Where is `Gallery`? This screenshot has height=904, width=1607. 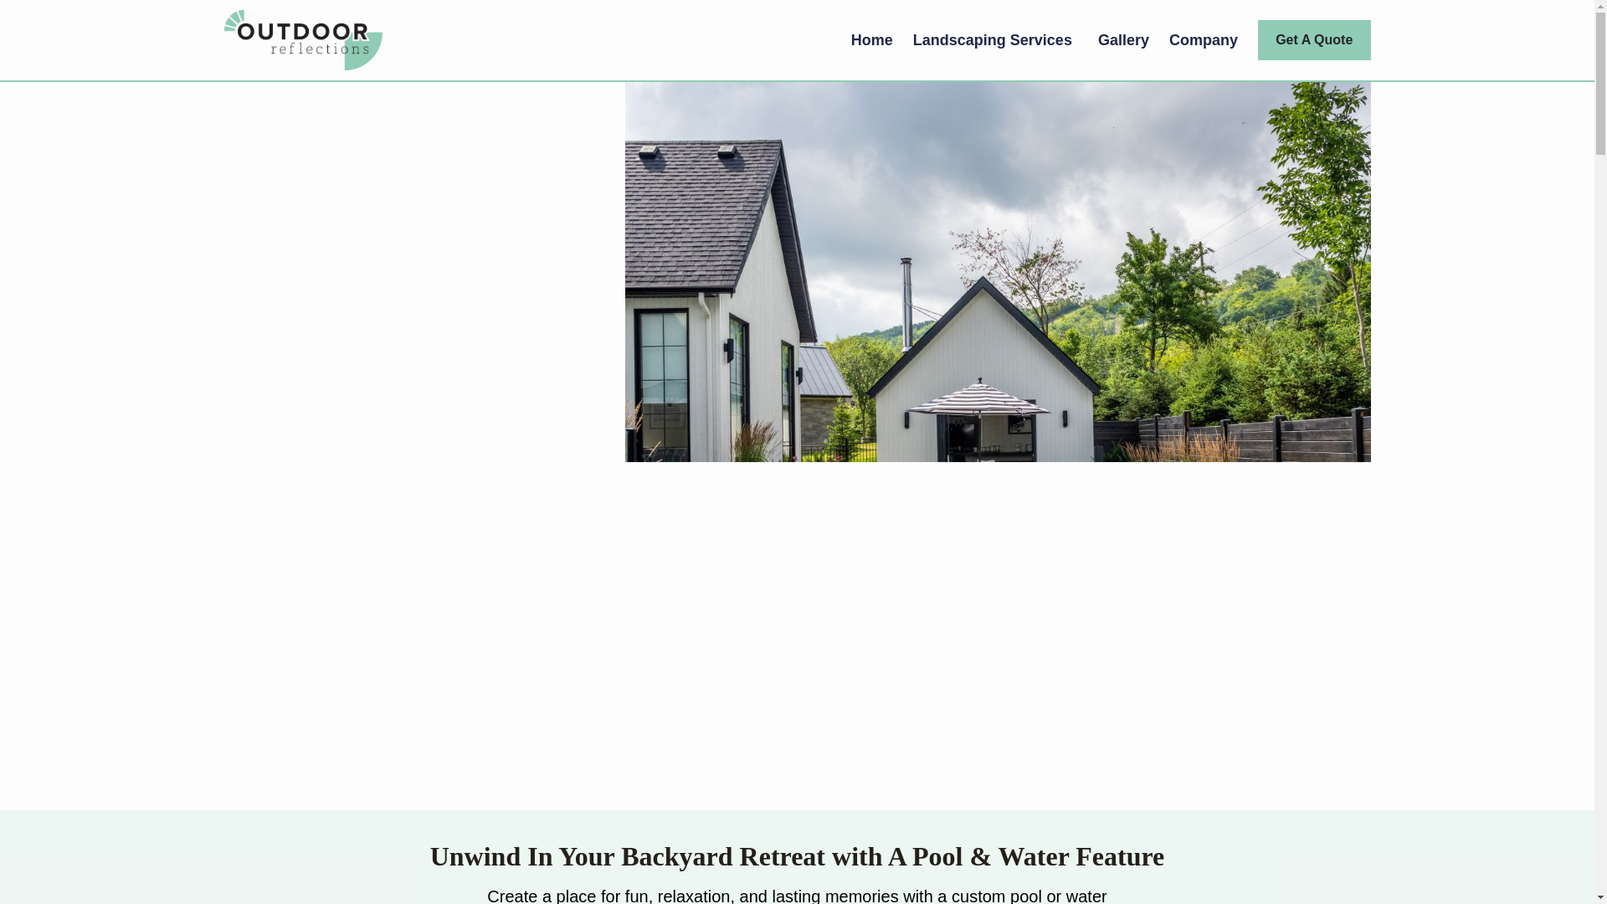 Gallery is located at coordinates (1123, 40).